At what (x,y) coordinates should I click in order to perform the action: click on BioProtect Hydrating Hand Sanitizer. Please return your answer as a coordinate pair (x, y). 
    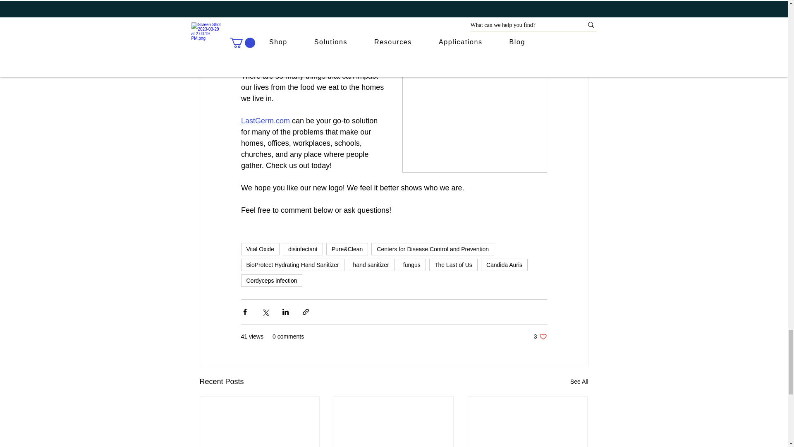
    Looking at the image, I should click on (292, 265).